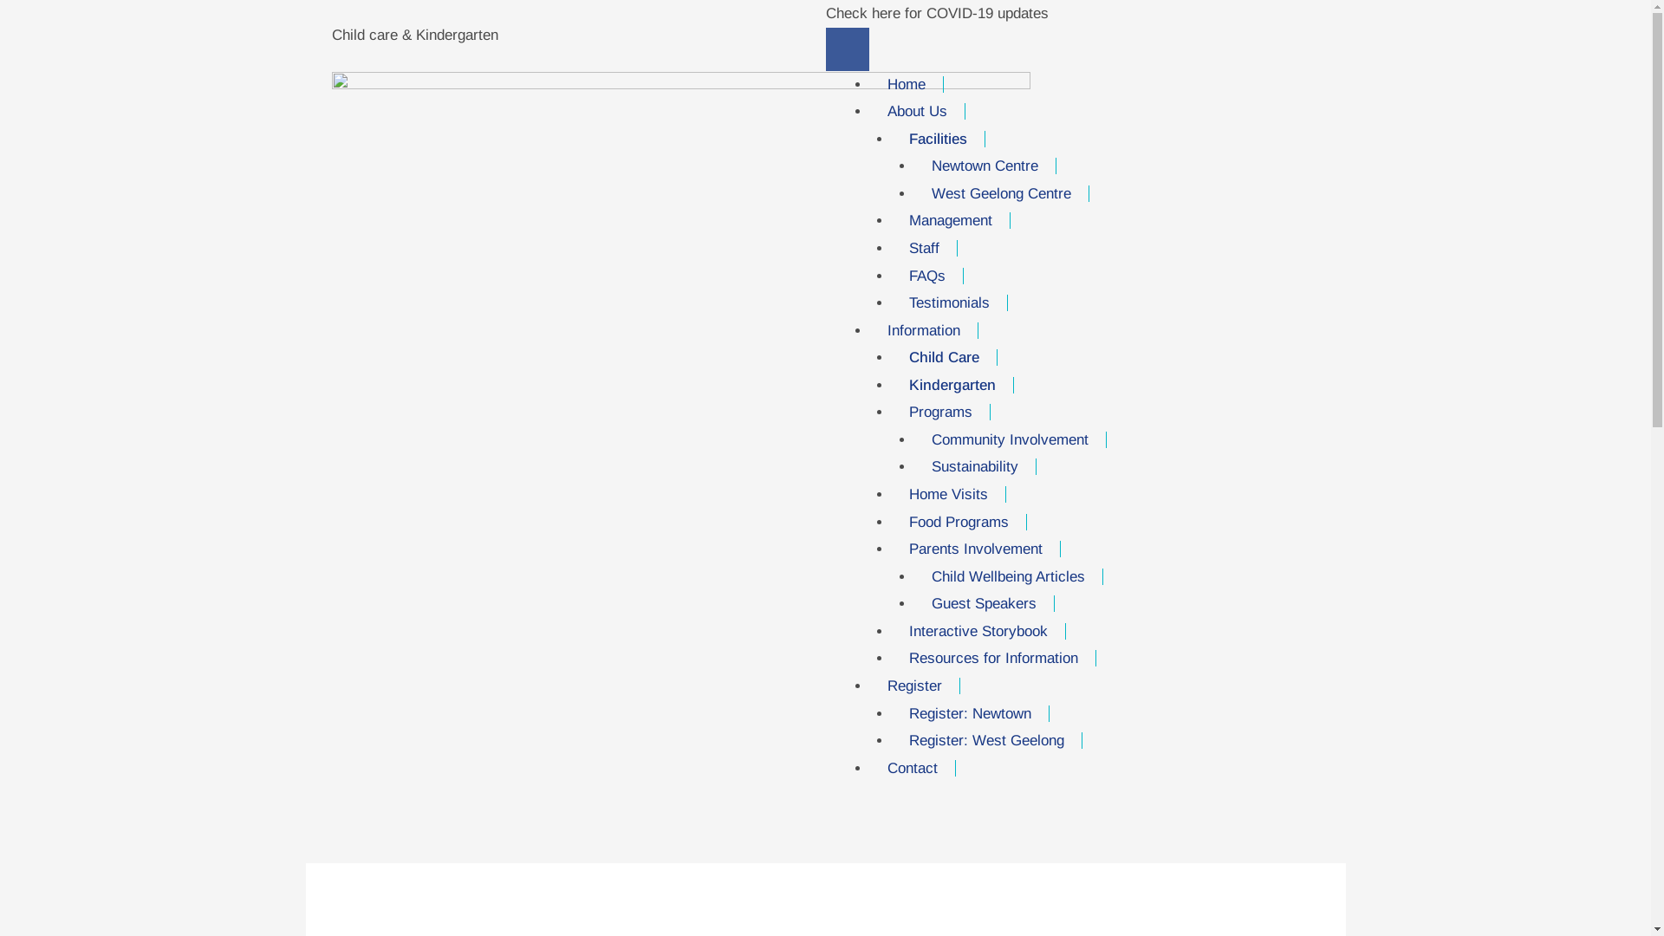 Image resolution: width=1664 pixels, height=936 pixels. I want to click on Parents Involvement, so click(976, 549).